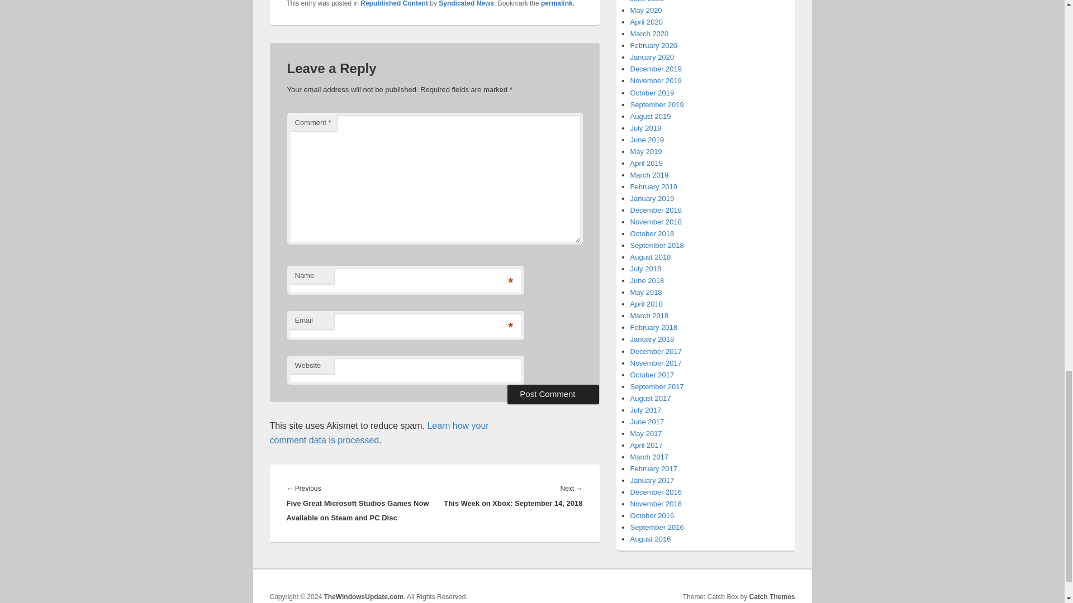 Image resolution: width=1073 pixels, height=603 pixels. I want to click on Syndicated News, so click(466, 3).